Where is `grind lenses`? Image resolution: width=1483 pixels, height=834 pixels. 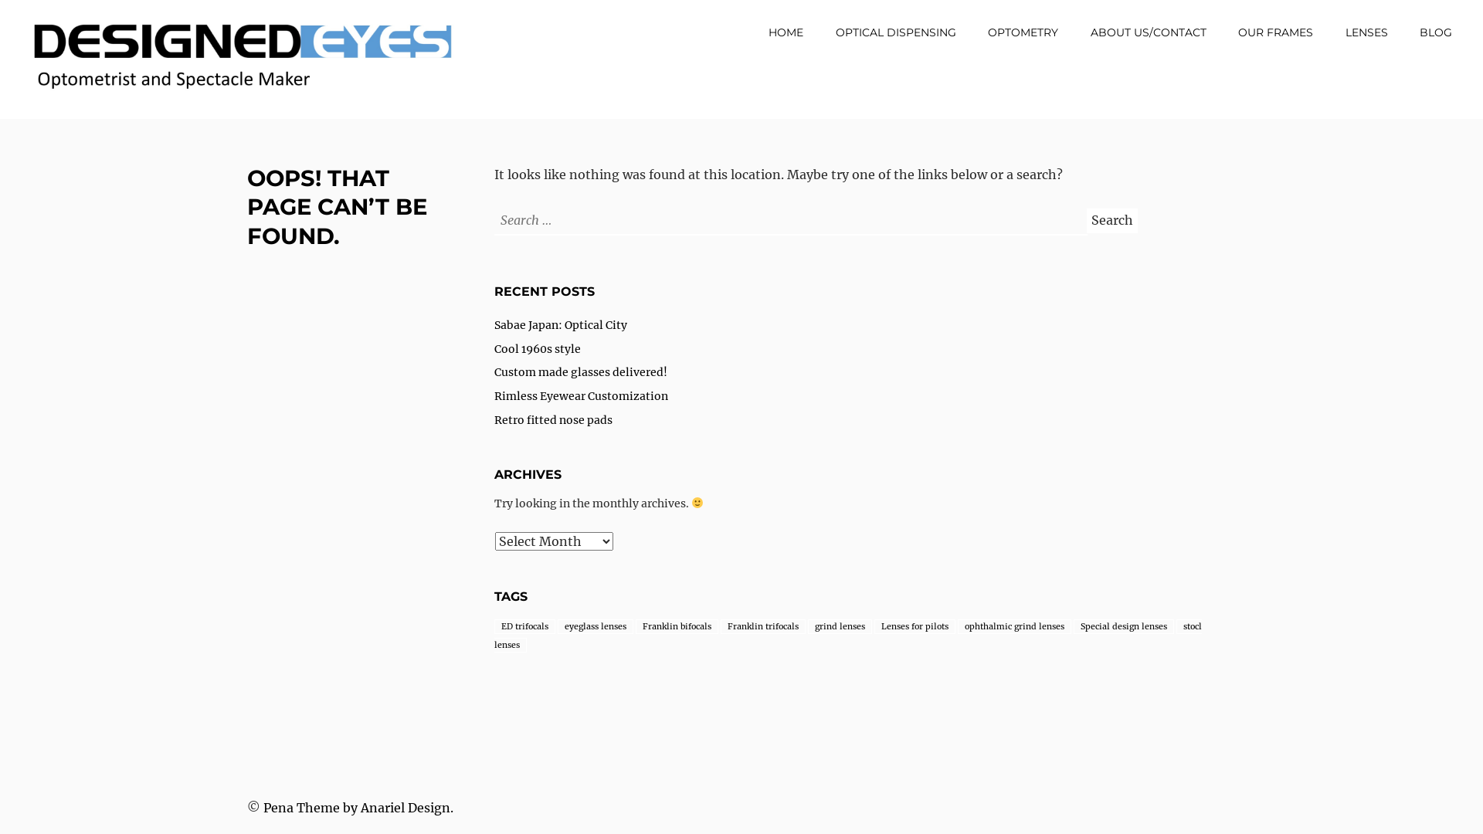
grind lenses is located at coordinates (840, 627).